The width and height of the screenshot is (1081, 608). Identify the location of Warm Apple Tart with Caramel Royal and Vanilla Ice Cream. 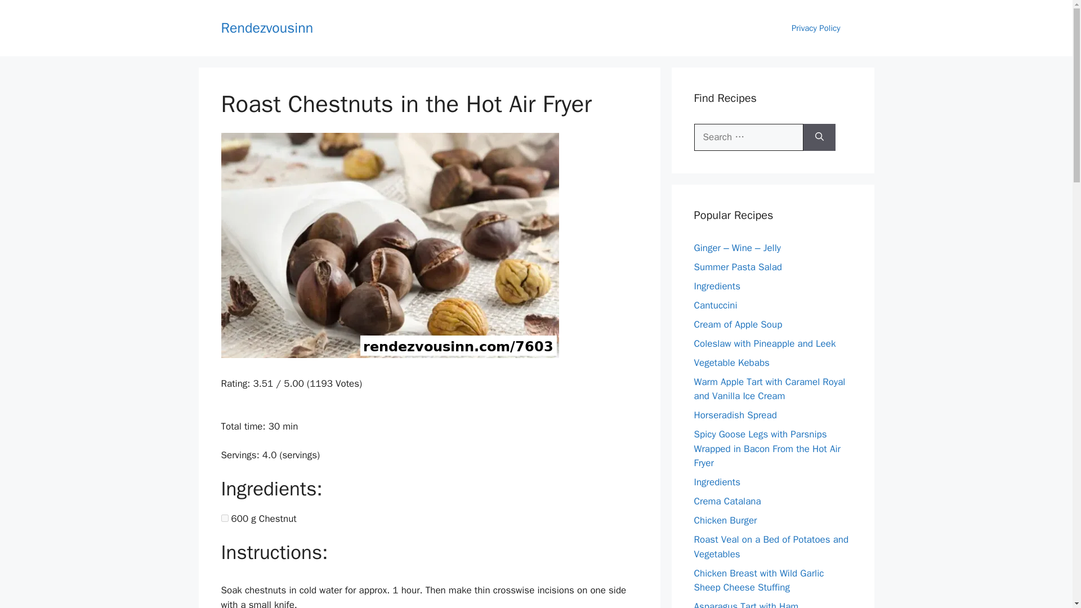
(769, 389).